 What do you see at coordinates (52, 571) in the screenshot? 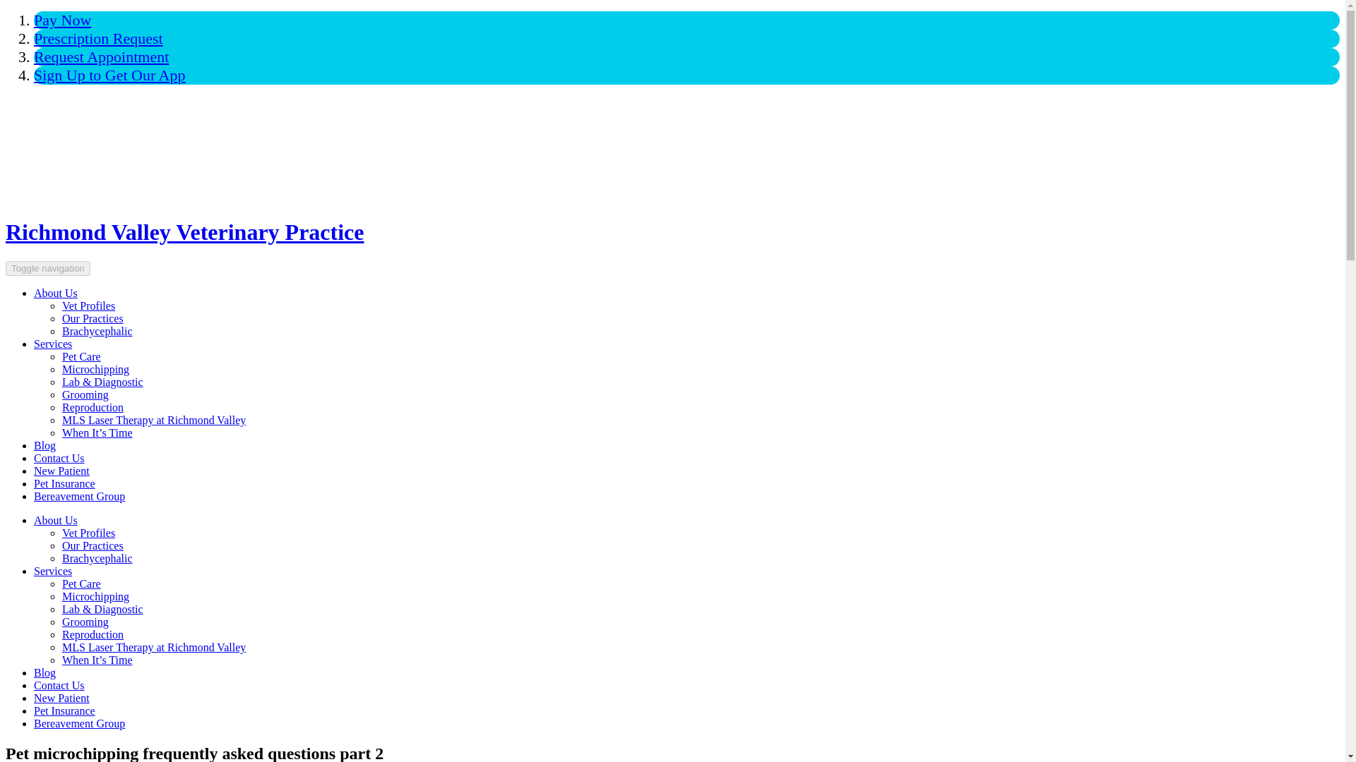
I see `Services` at bounding box center [52, 571].